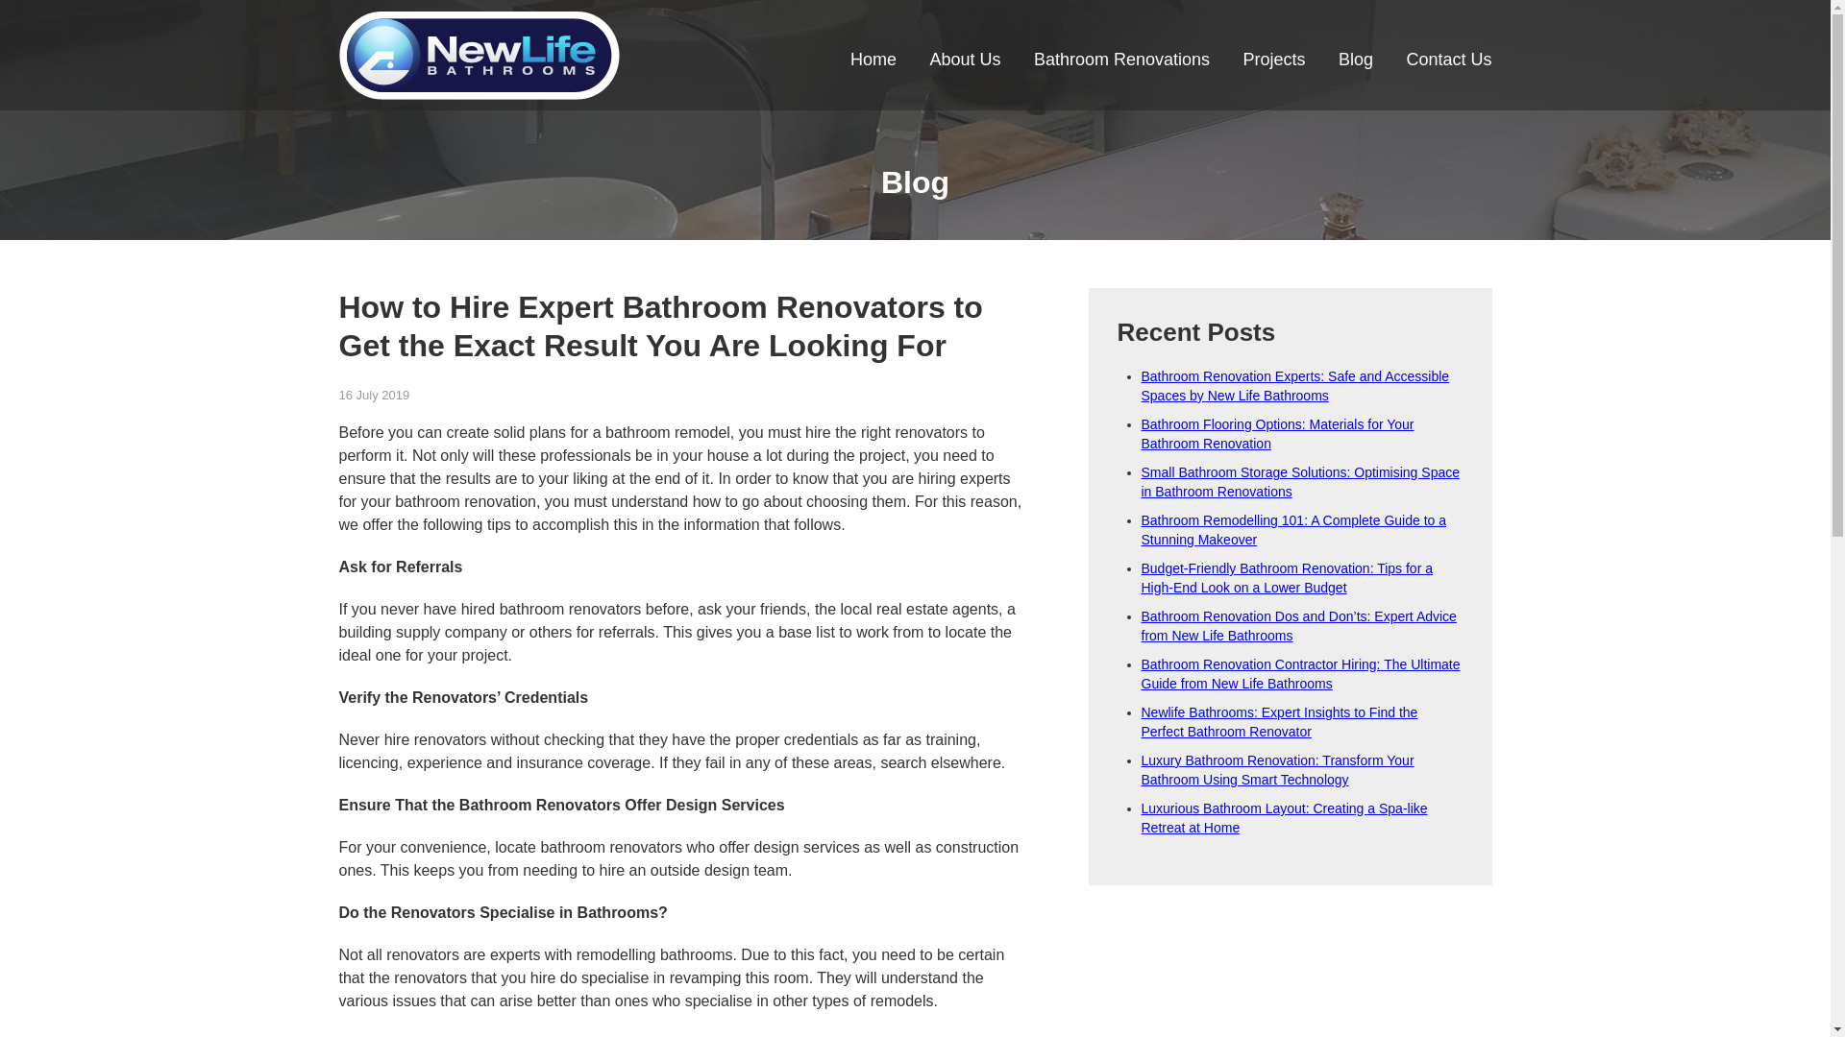 This screenshot has width=1845, height=1037. Describe the element at coordinates (1449, 63) in the screenshot. I see `Contact Us` at that location.